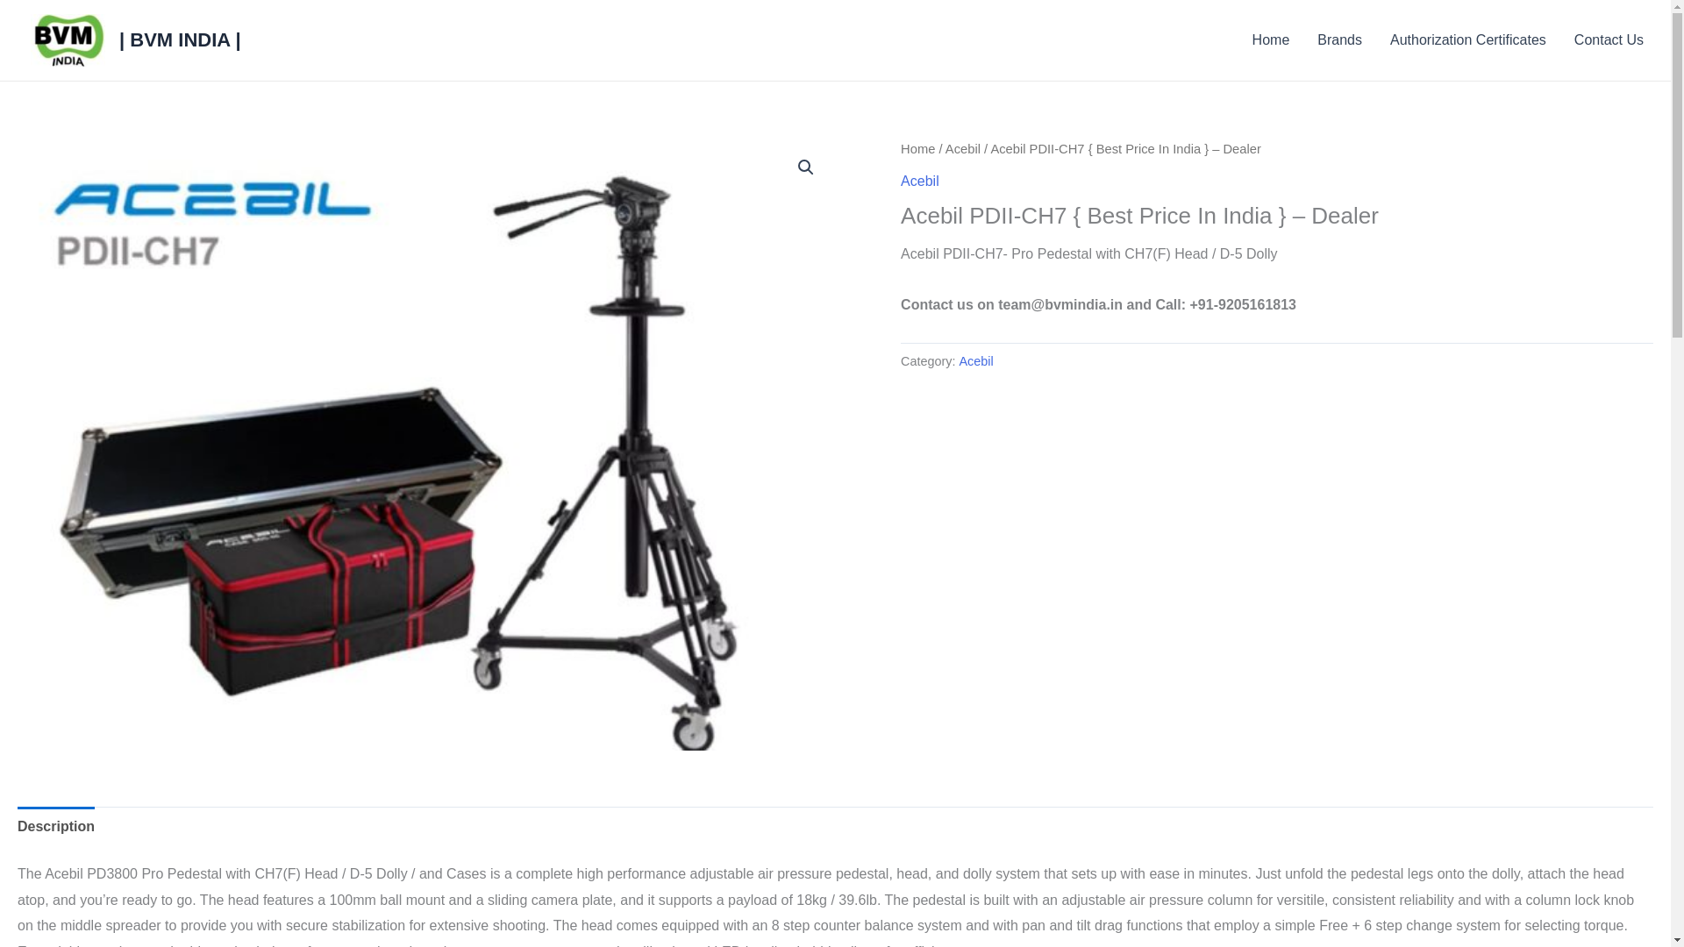  I want to click on Brands, so click(1339, 40).